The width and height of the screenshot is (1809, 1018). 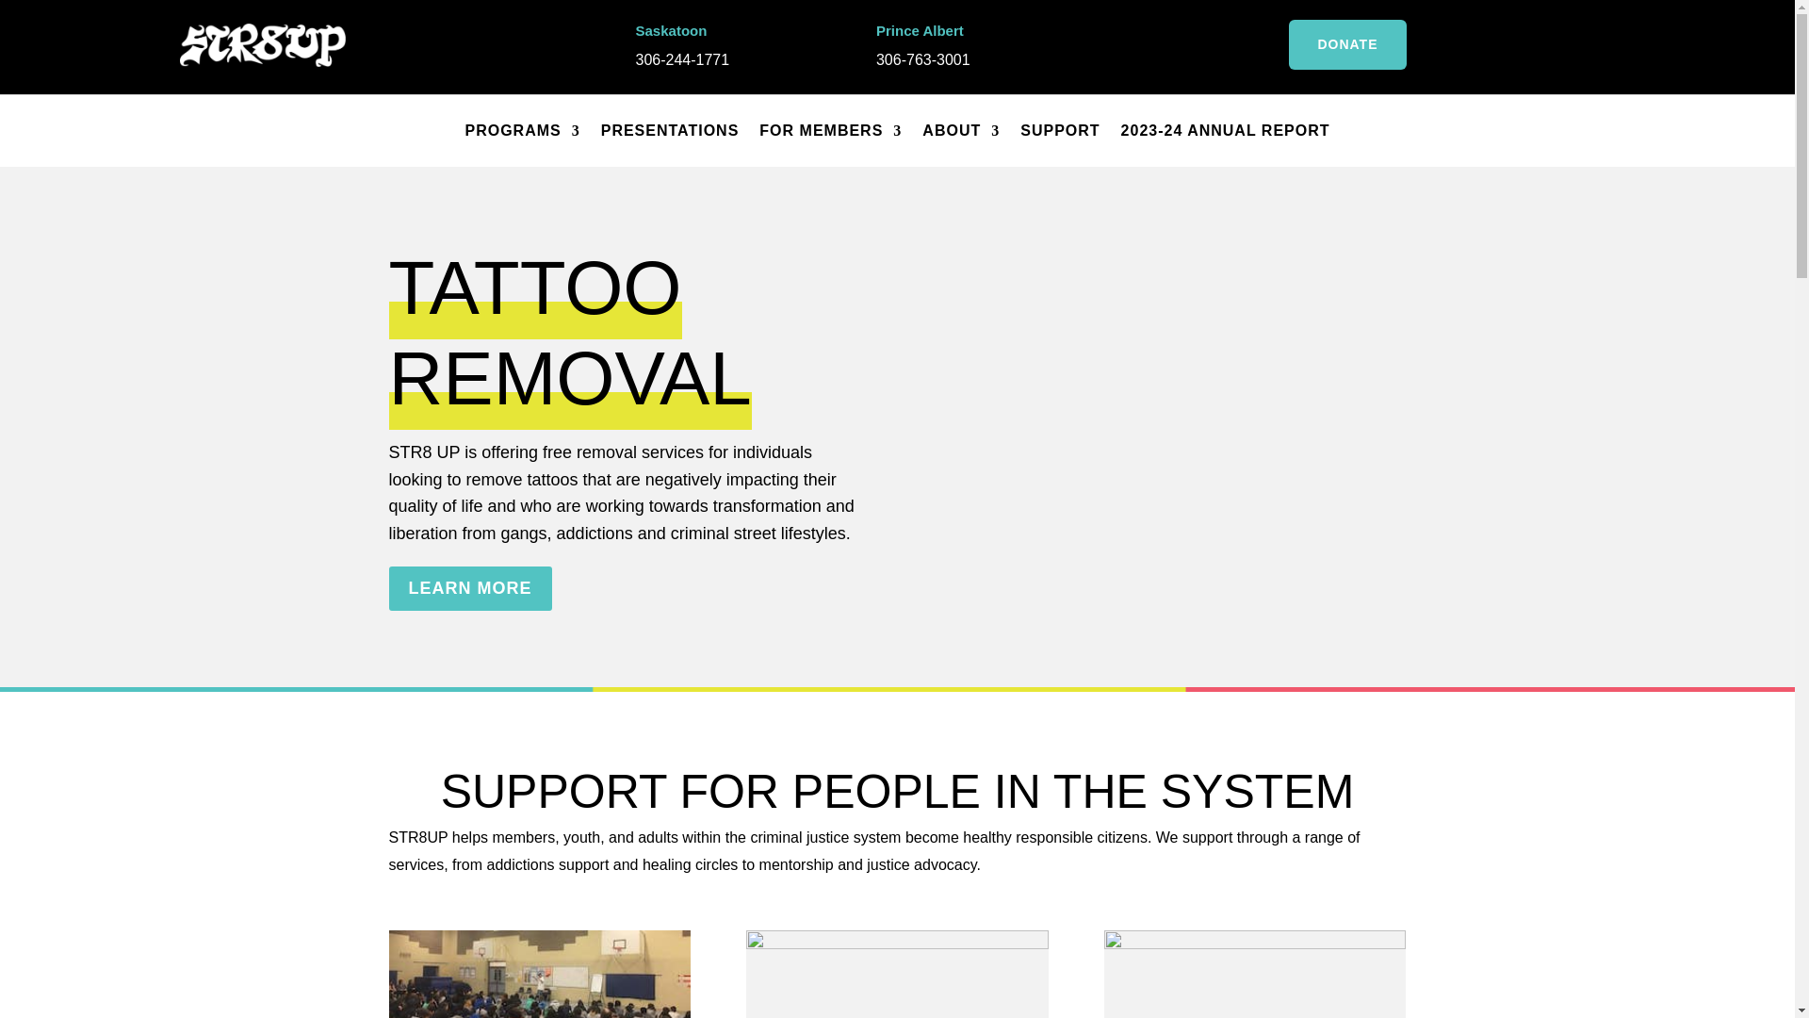 I want to click on 2023-24 ANNUAL REPORT, so click(x=1225, y=131).